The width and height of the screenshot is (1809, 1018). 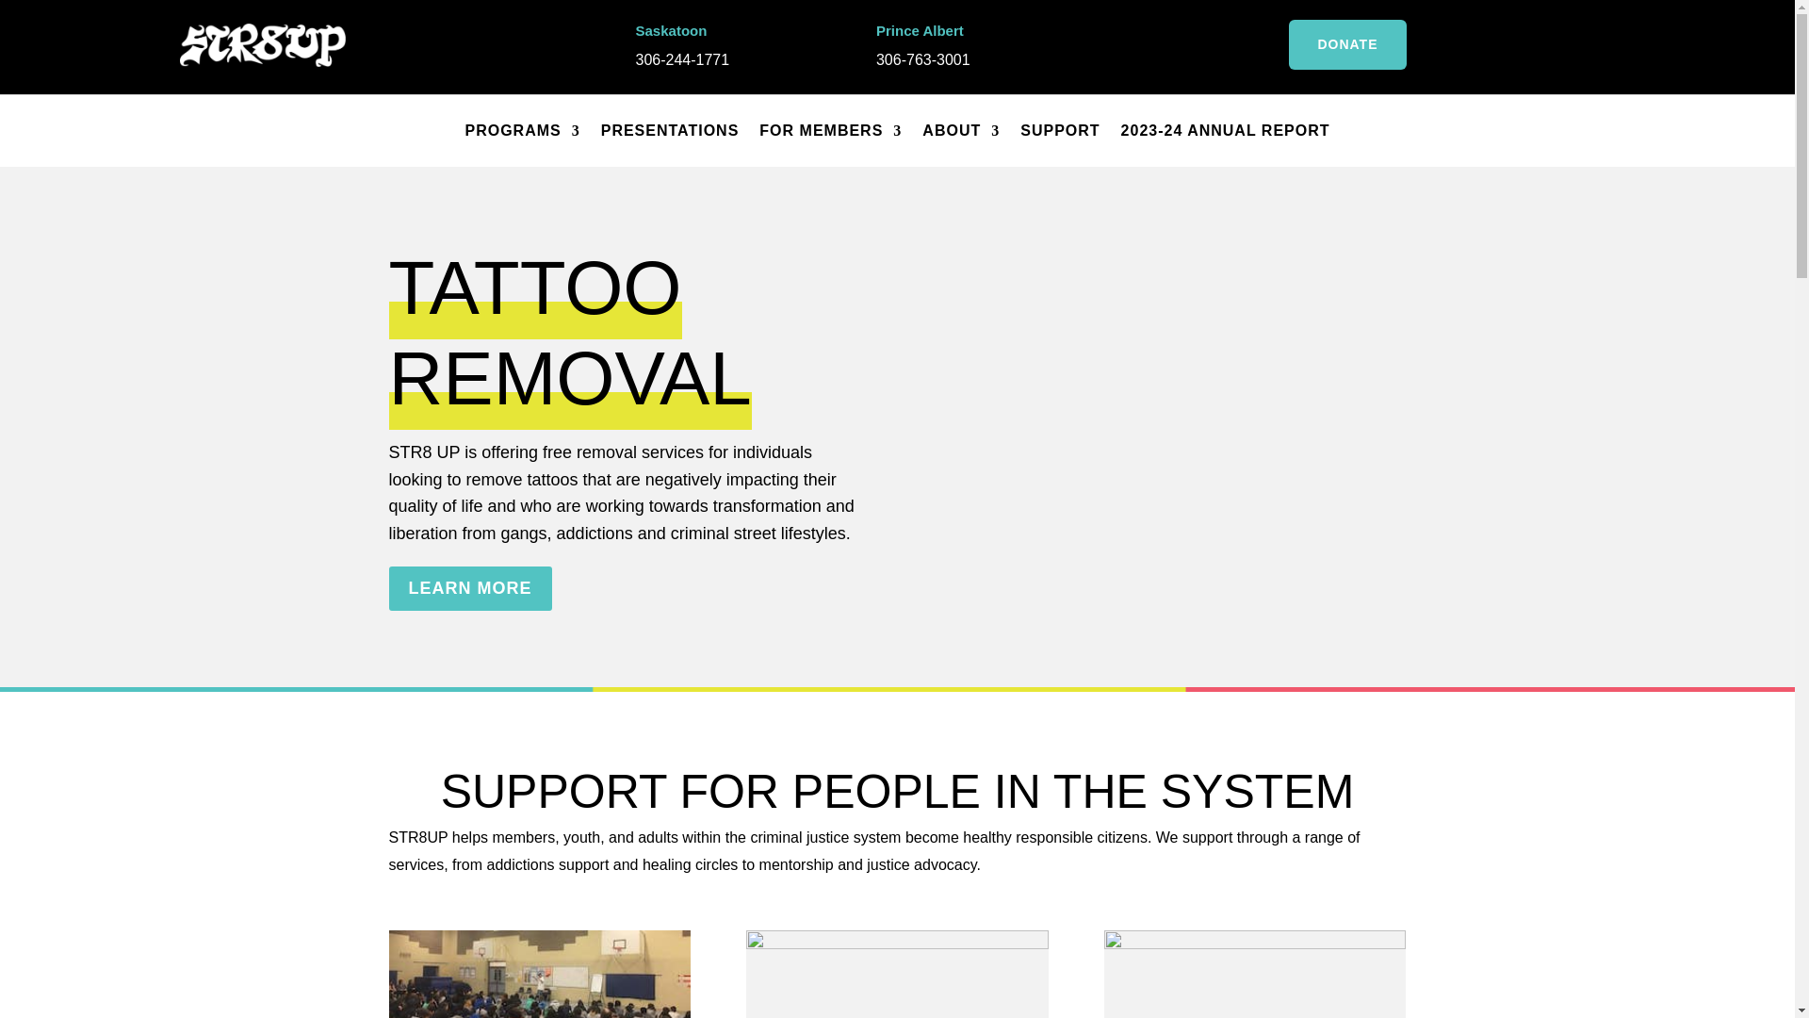 I want to click on 2023-24 ANNUAL REPORT, so click(x=1225, y=131).